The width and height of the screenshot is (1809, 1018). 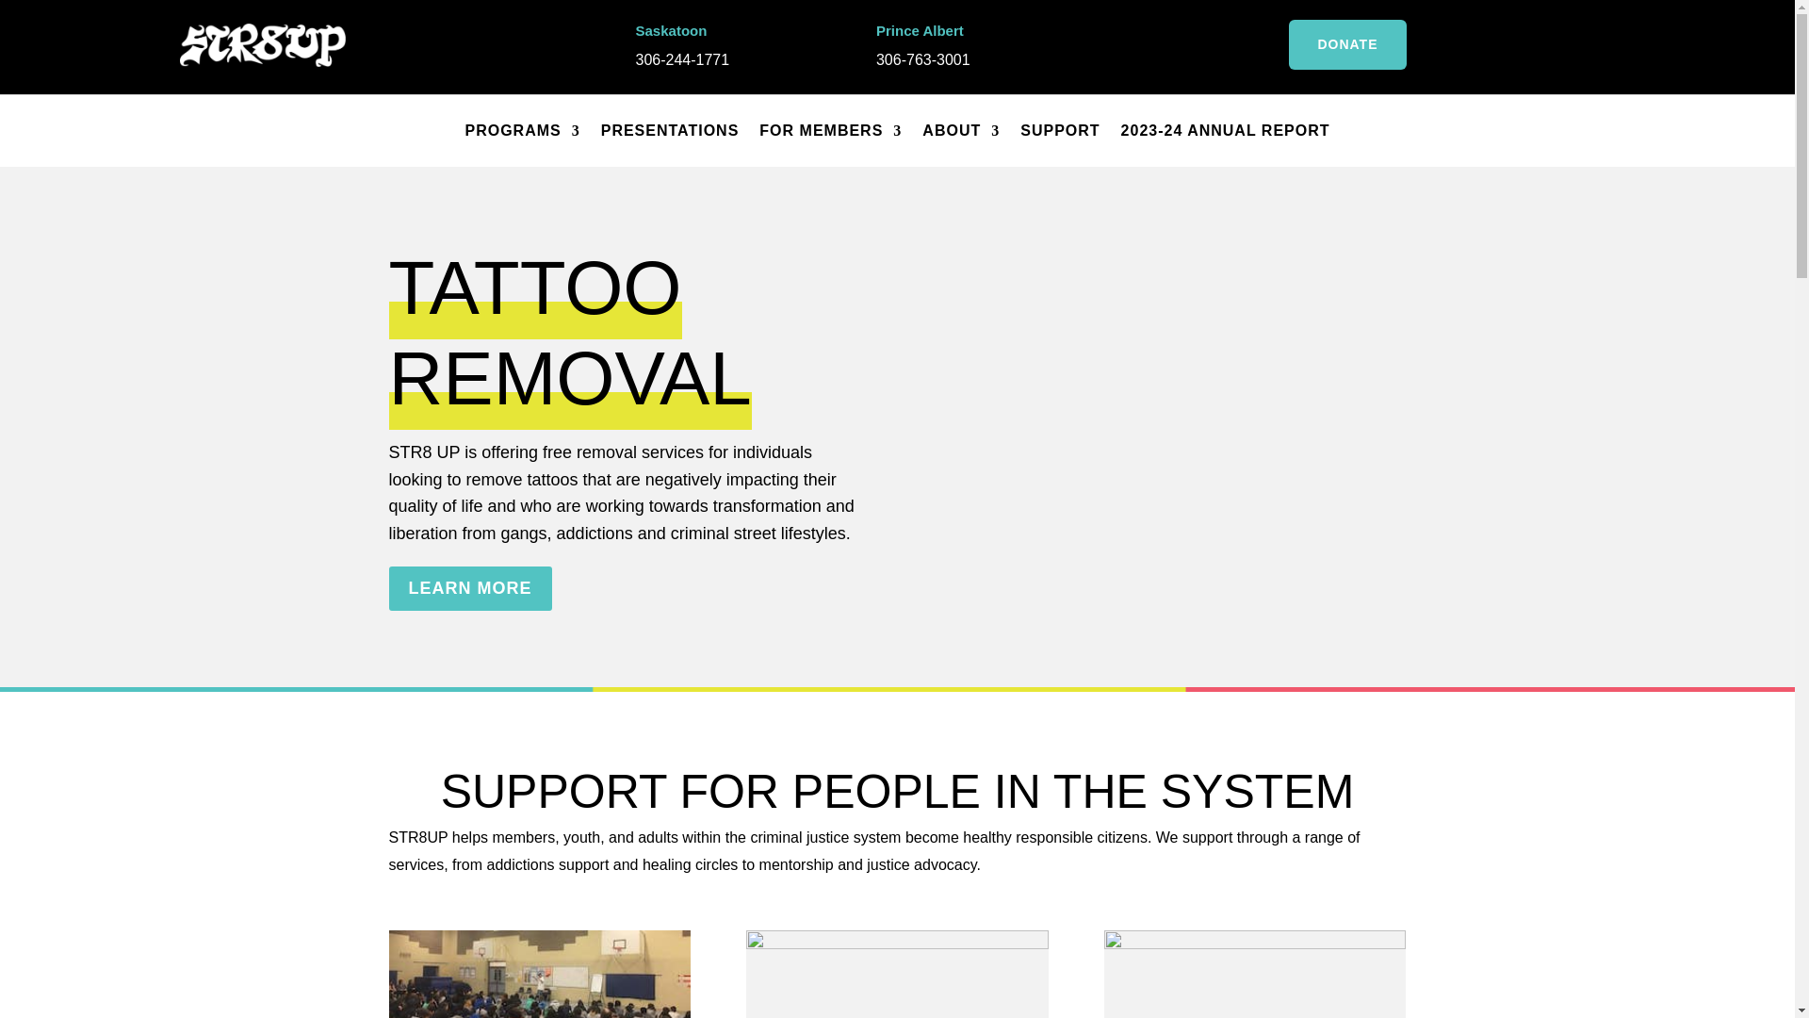 I want to click on 2023-24 ANNUAL REPORT, so click(x=1225, y=131).